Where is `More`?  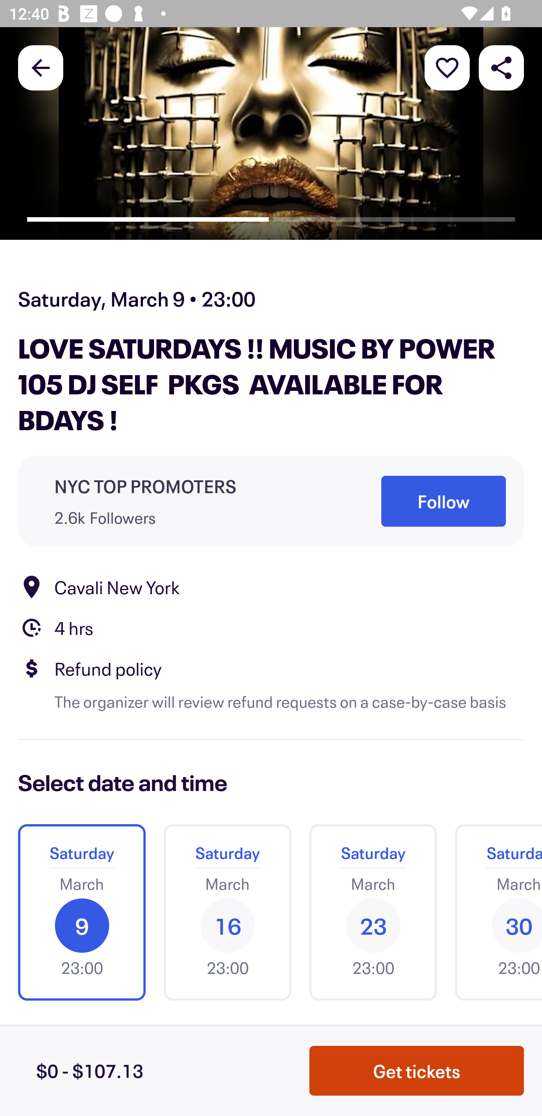 More is located at coordinates (447, 67).